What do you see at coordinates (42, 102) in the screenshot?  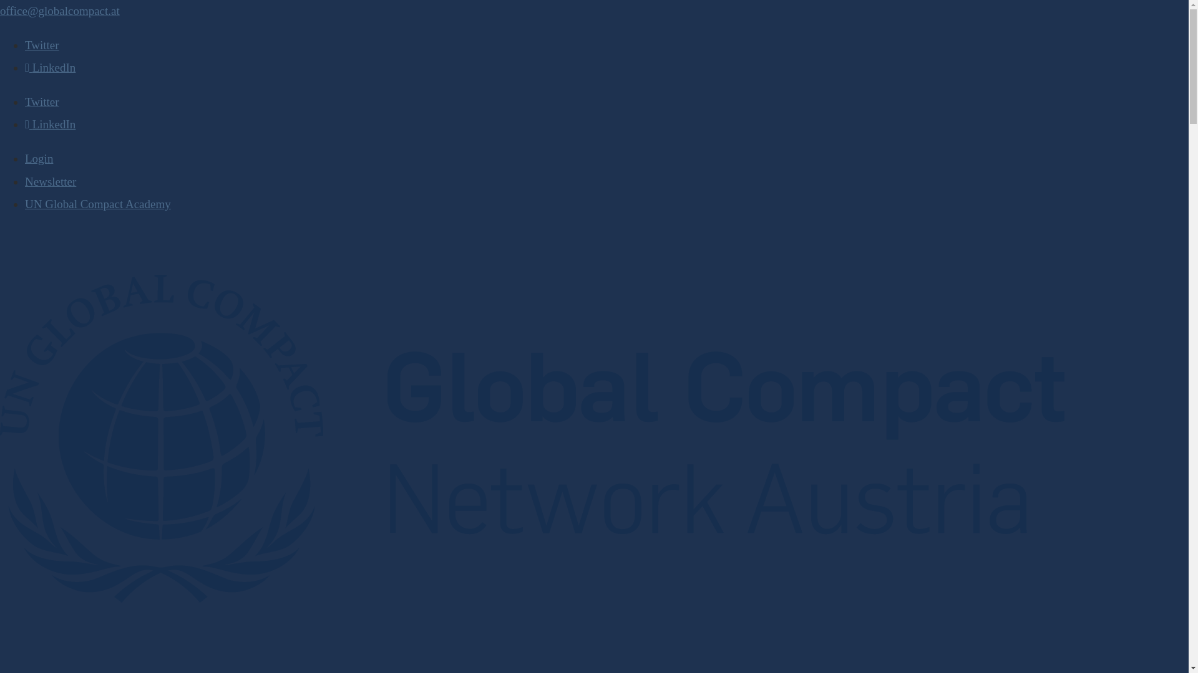 I see `Twitter` at bounding box center [42, 102].